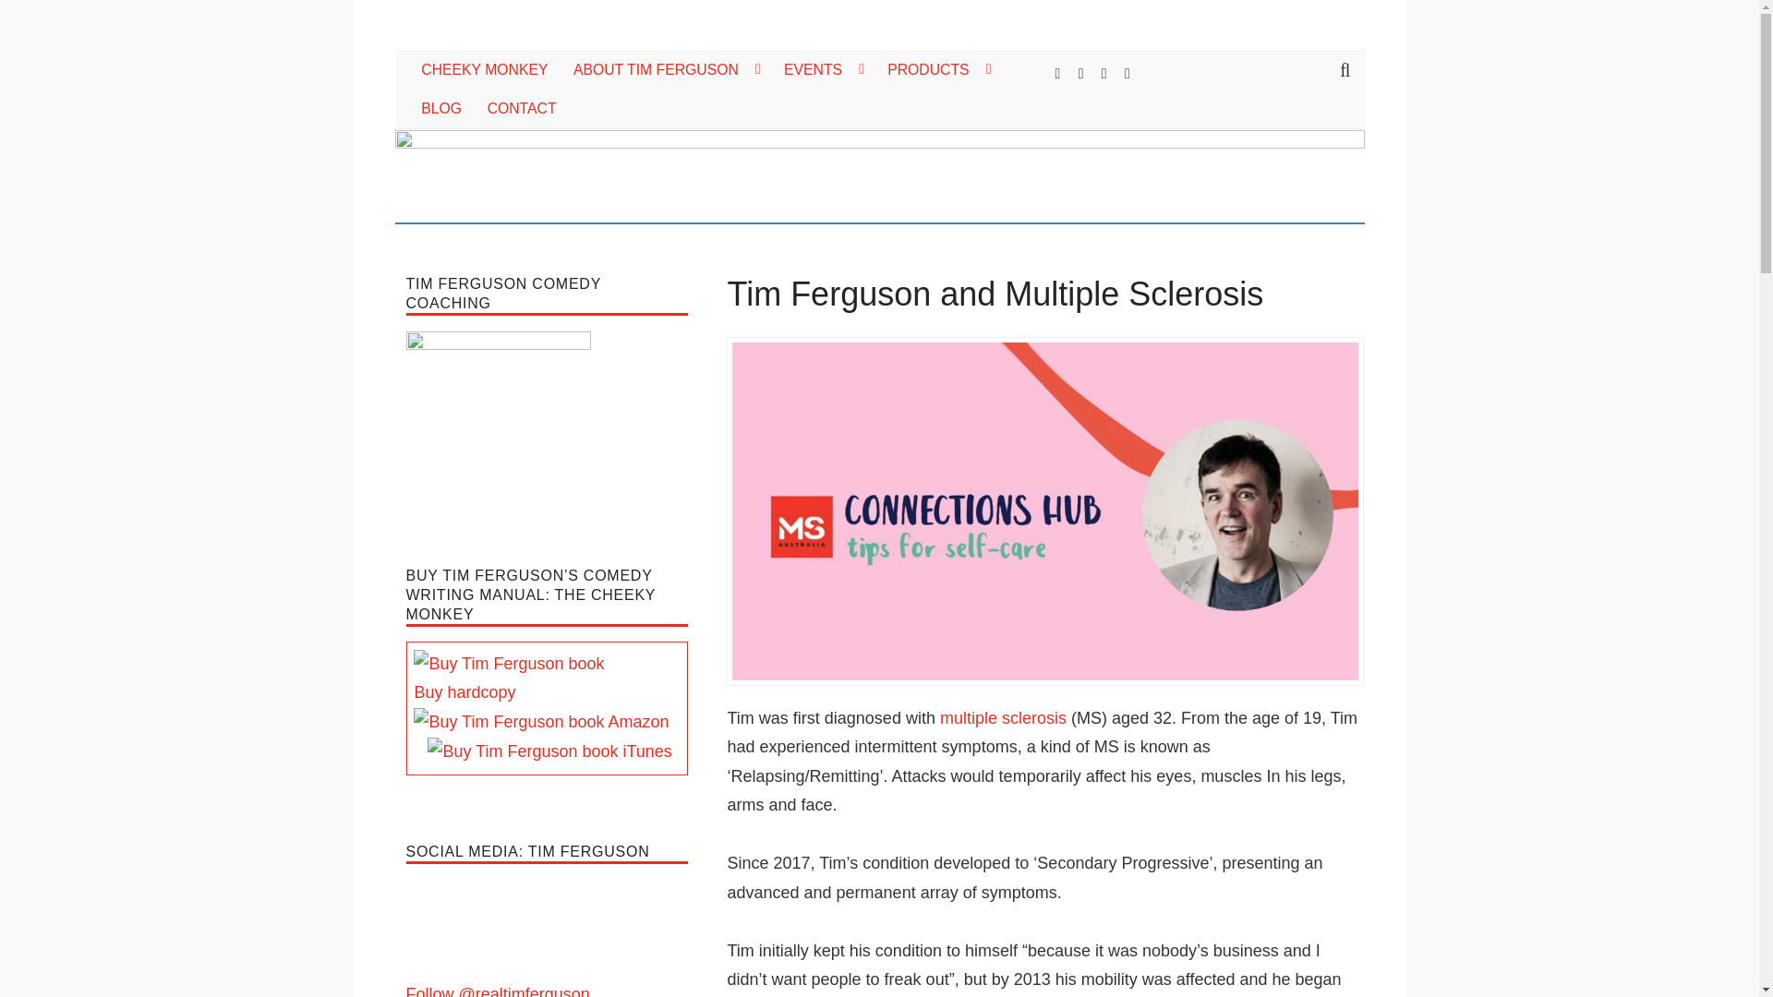 The height and width of the screenshot is (997, 1773). I want to click on PRODUCTS, so click(937, 70).